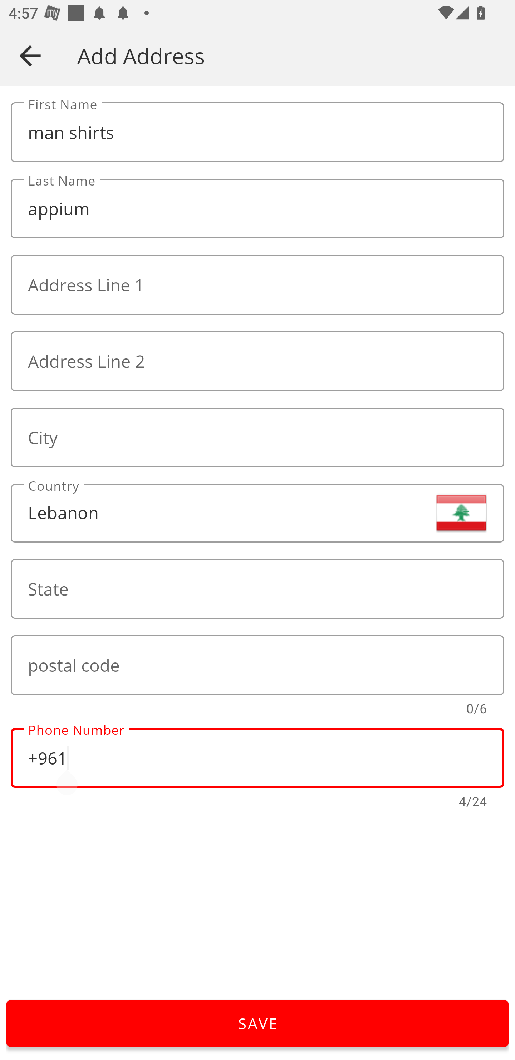 The height and width of the screenshot is (1060, 515). Describe the element at coordinates (257, 513) in the screenshot. I see `Lebanon` at that location.